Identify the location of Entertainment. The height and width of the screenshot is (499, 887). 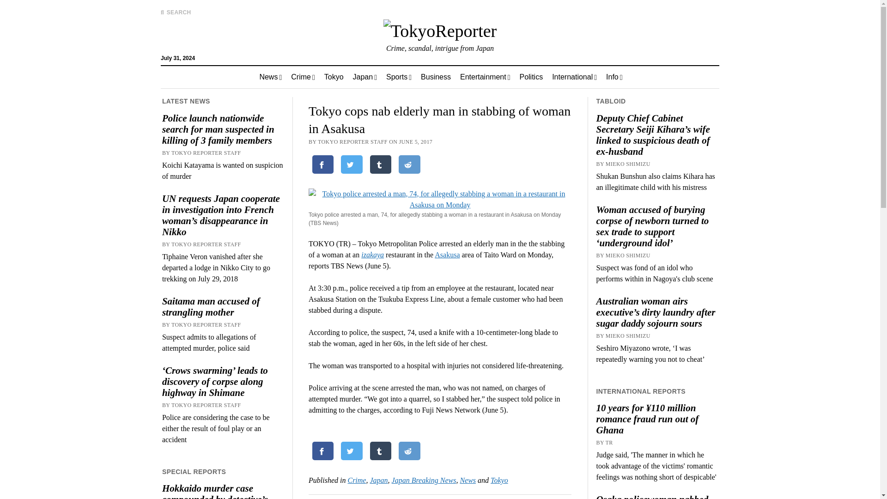
(485, 77).